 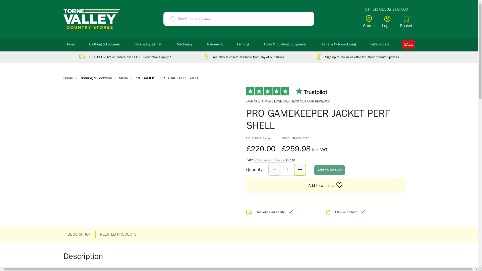 I want to click on 1, so click(x=287, y=170).